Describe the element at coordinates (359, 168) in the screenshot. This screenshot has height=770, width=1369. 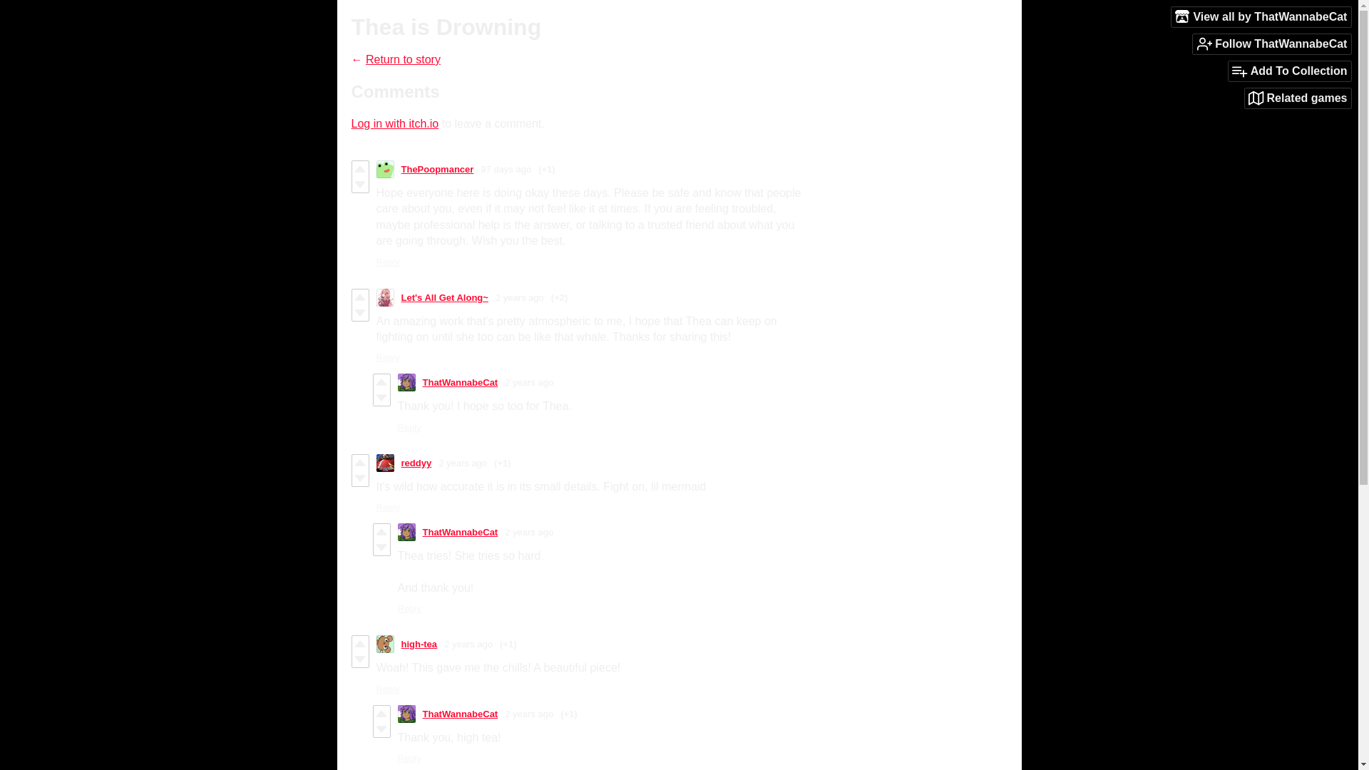
I see `Vote up` at that location.